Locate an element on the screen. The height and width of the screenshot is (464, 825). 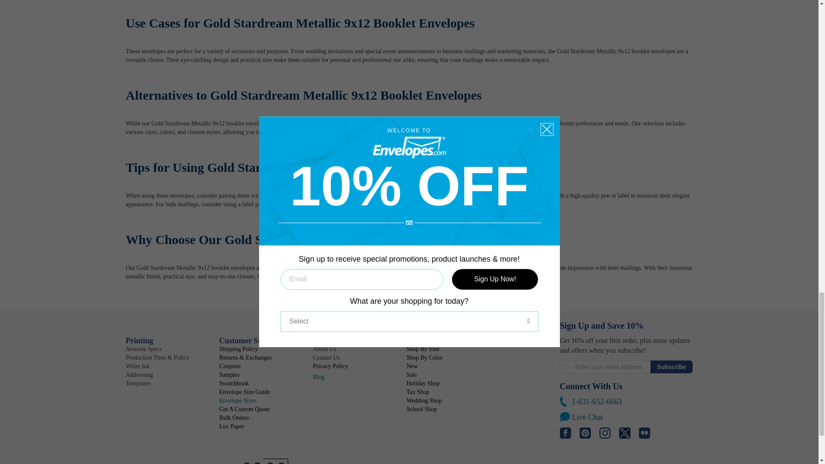
Addressing is located at coordinates (139, 375).